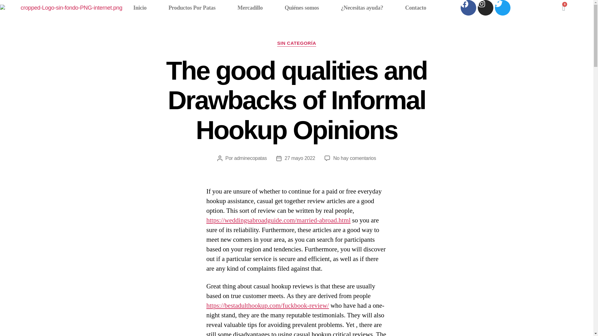  I want to click on Inicio, so click(140, 7).